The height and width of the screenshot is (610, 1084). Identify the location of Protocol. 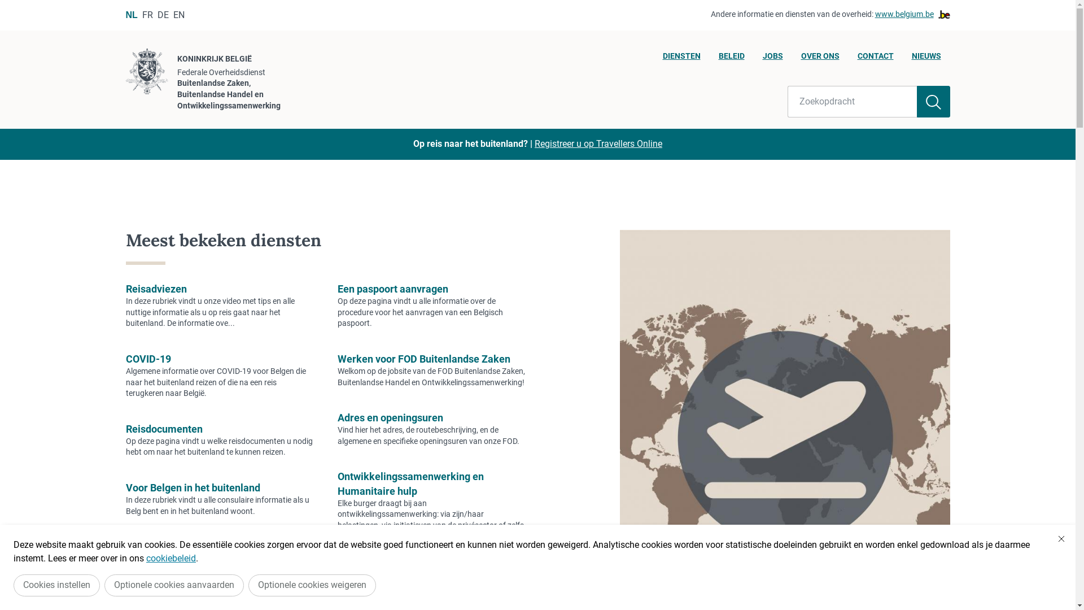
(357, 572).